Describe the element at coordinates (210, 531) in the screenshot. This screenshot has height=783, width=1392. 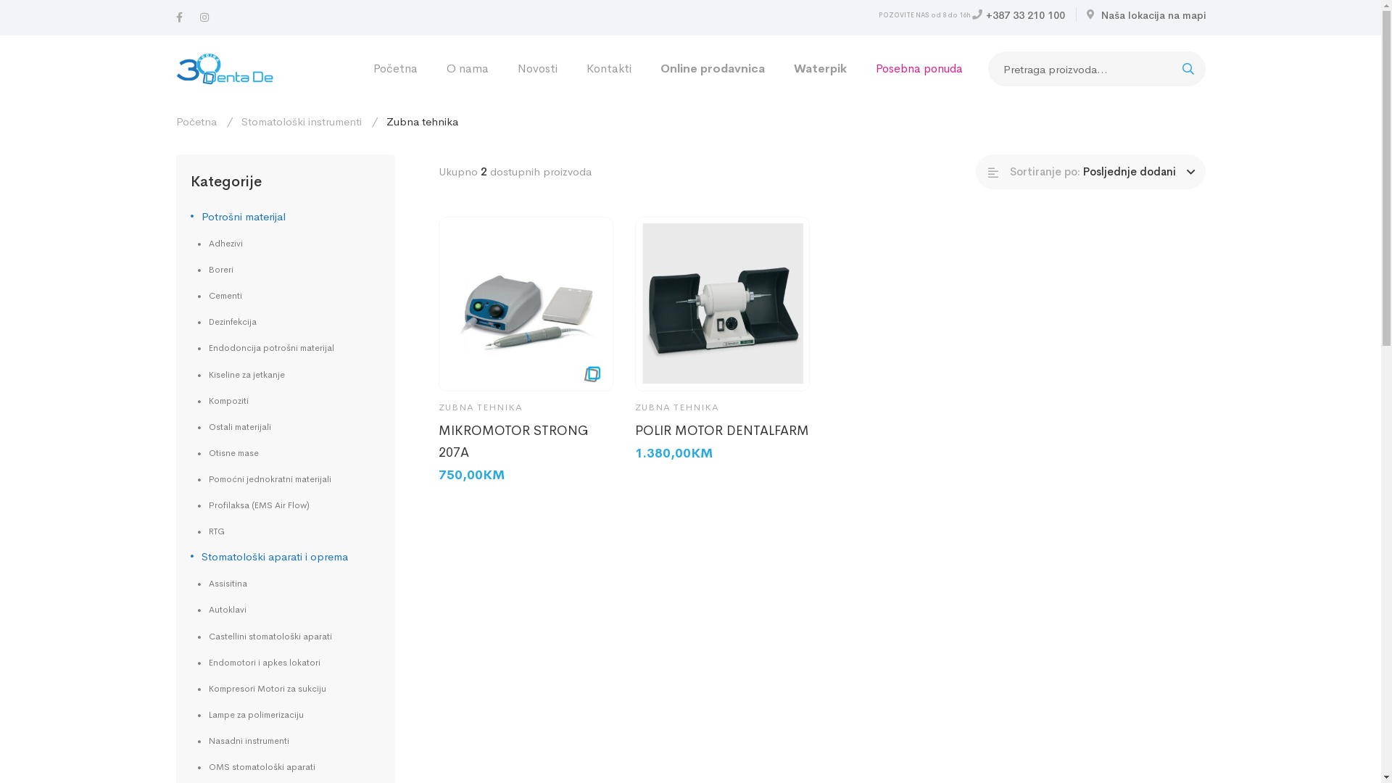
I see `RTG` at that location.